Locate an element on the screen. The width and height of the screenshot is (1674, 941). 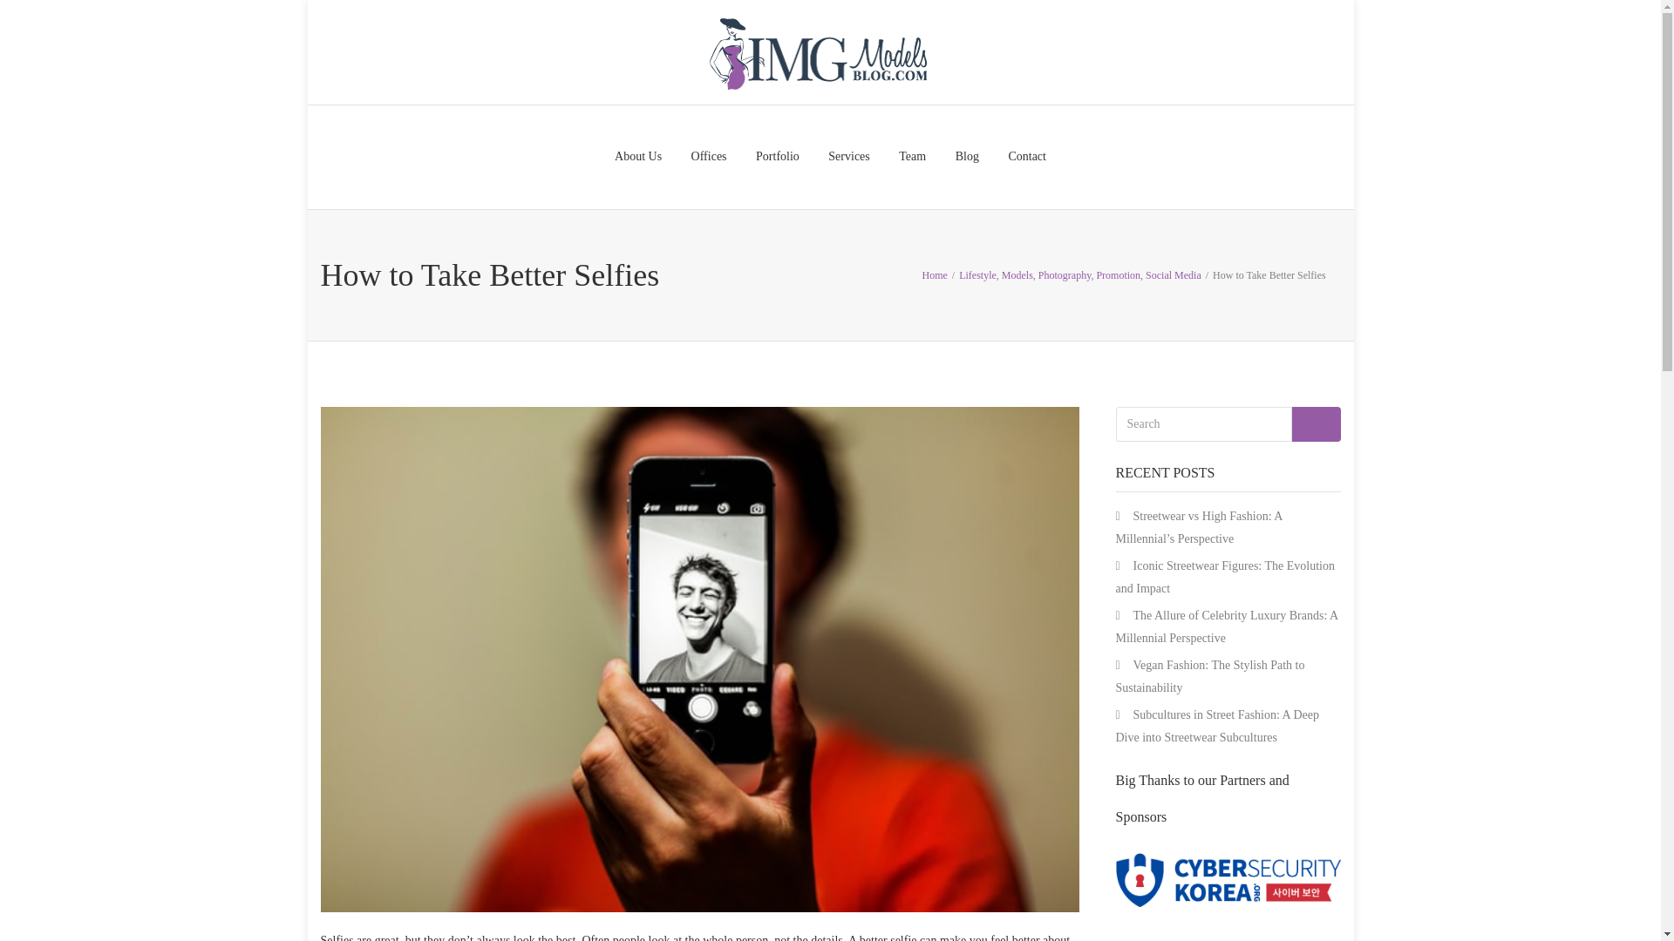
Photography is located at coordinates (1064, 274).